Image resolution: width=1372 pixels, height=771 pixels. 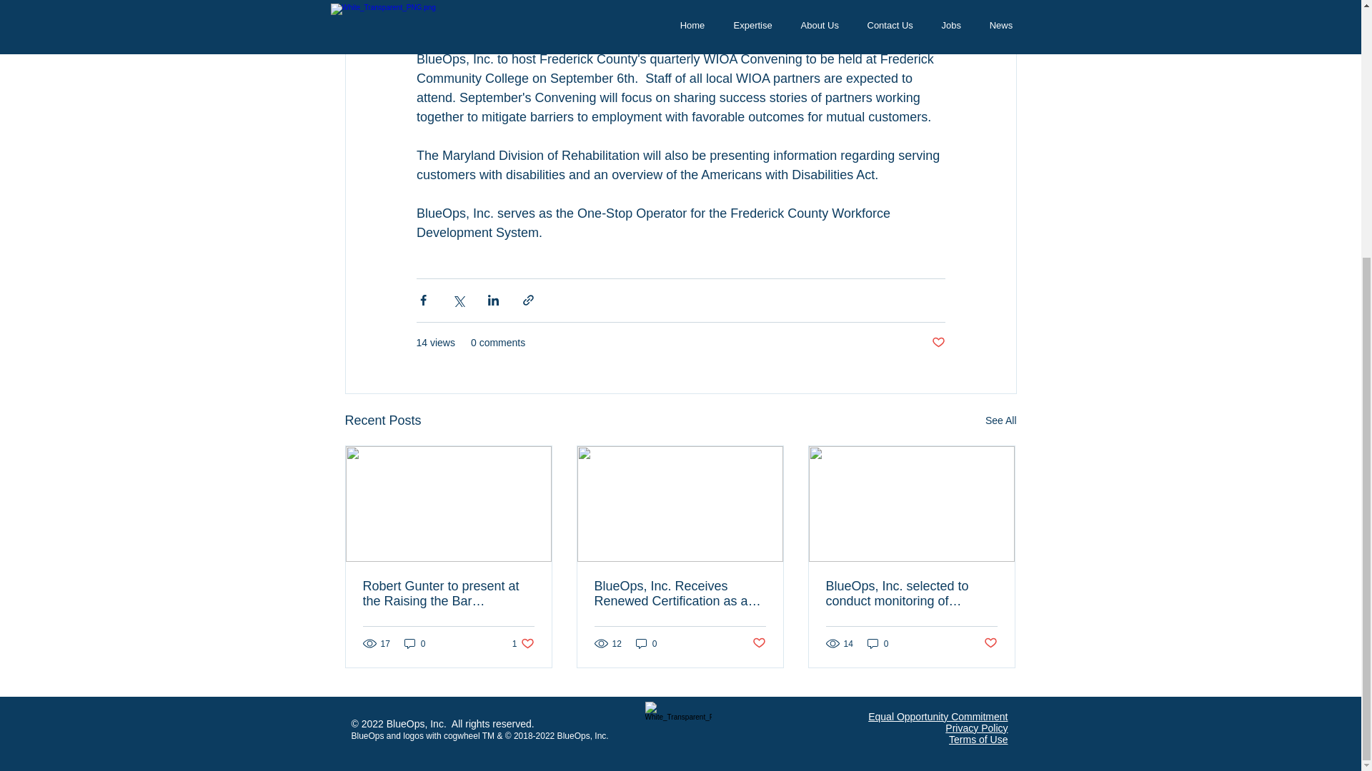 I want to click on 0, so click(x=646, y=644).